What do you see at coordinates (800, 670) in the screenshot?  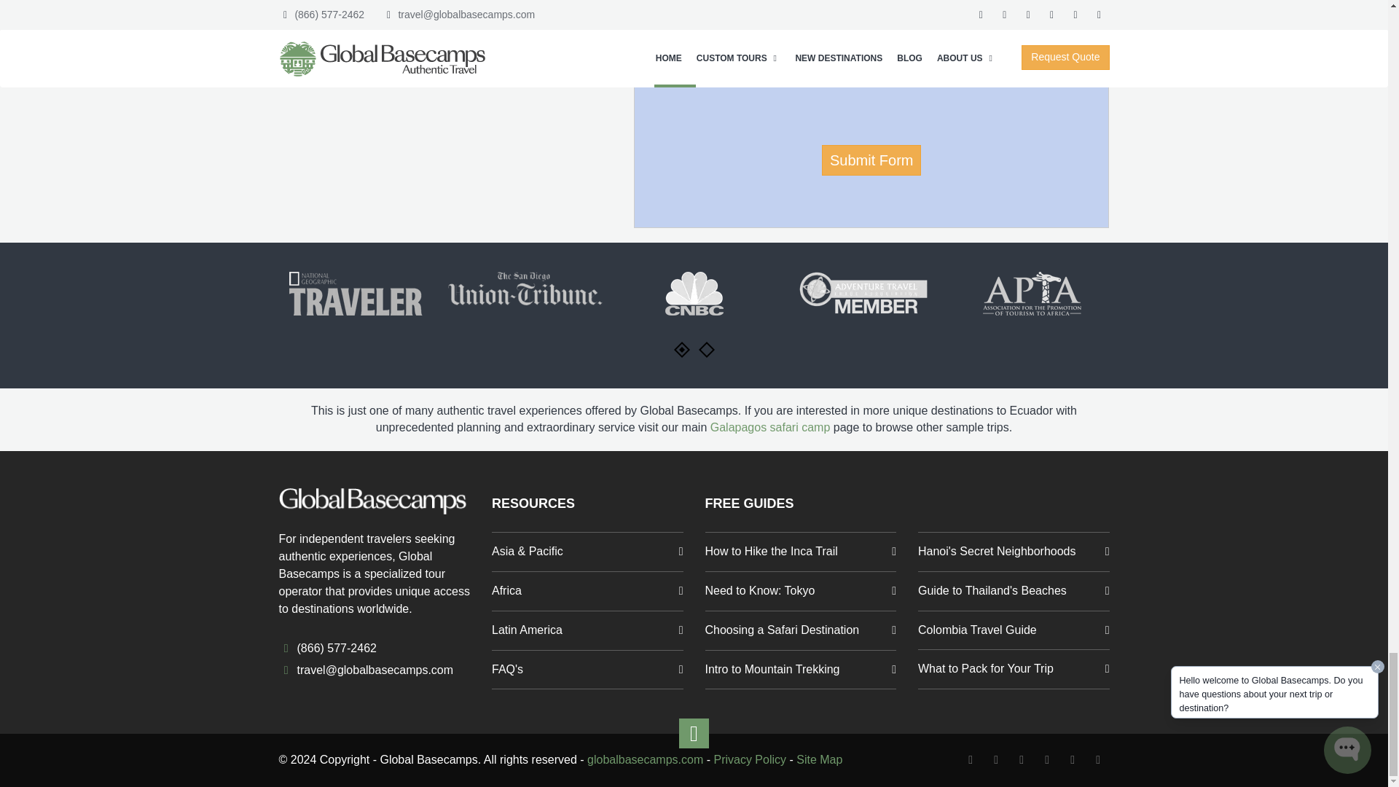 I see `Choosing a Safari Destination` at bounding box center [800, 670].